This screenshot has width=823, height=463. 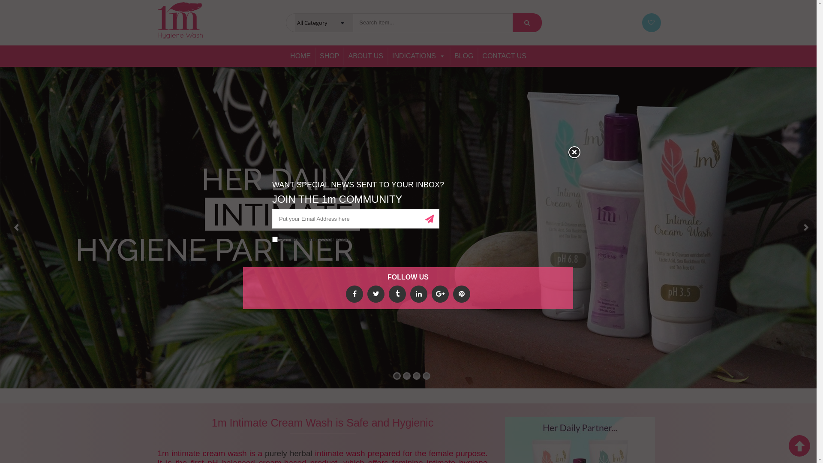 What do you see at coordinates (430, 219) in the screenshot?
I see `subscribe` at bounding box center [430, 219].